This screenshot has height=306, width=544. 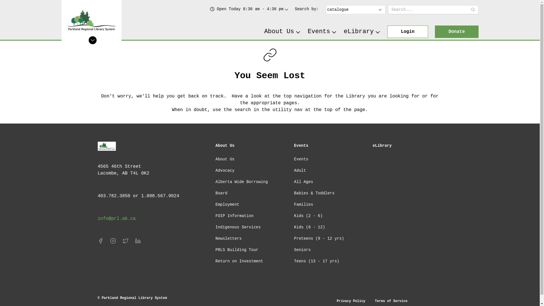 I want to click on Advocacy, so click(x=225, y=171).